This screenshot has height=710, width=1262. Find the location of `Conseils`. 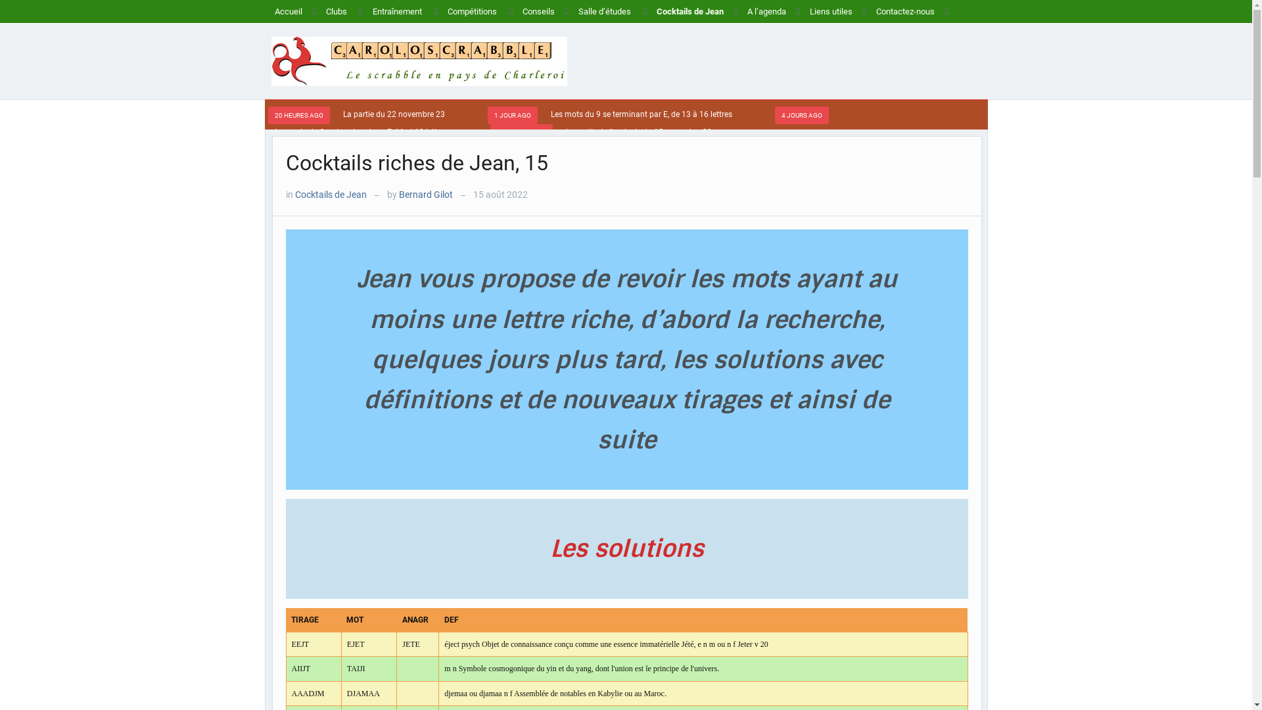

Conseils is located at coordinates (539, 12).